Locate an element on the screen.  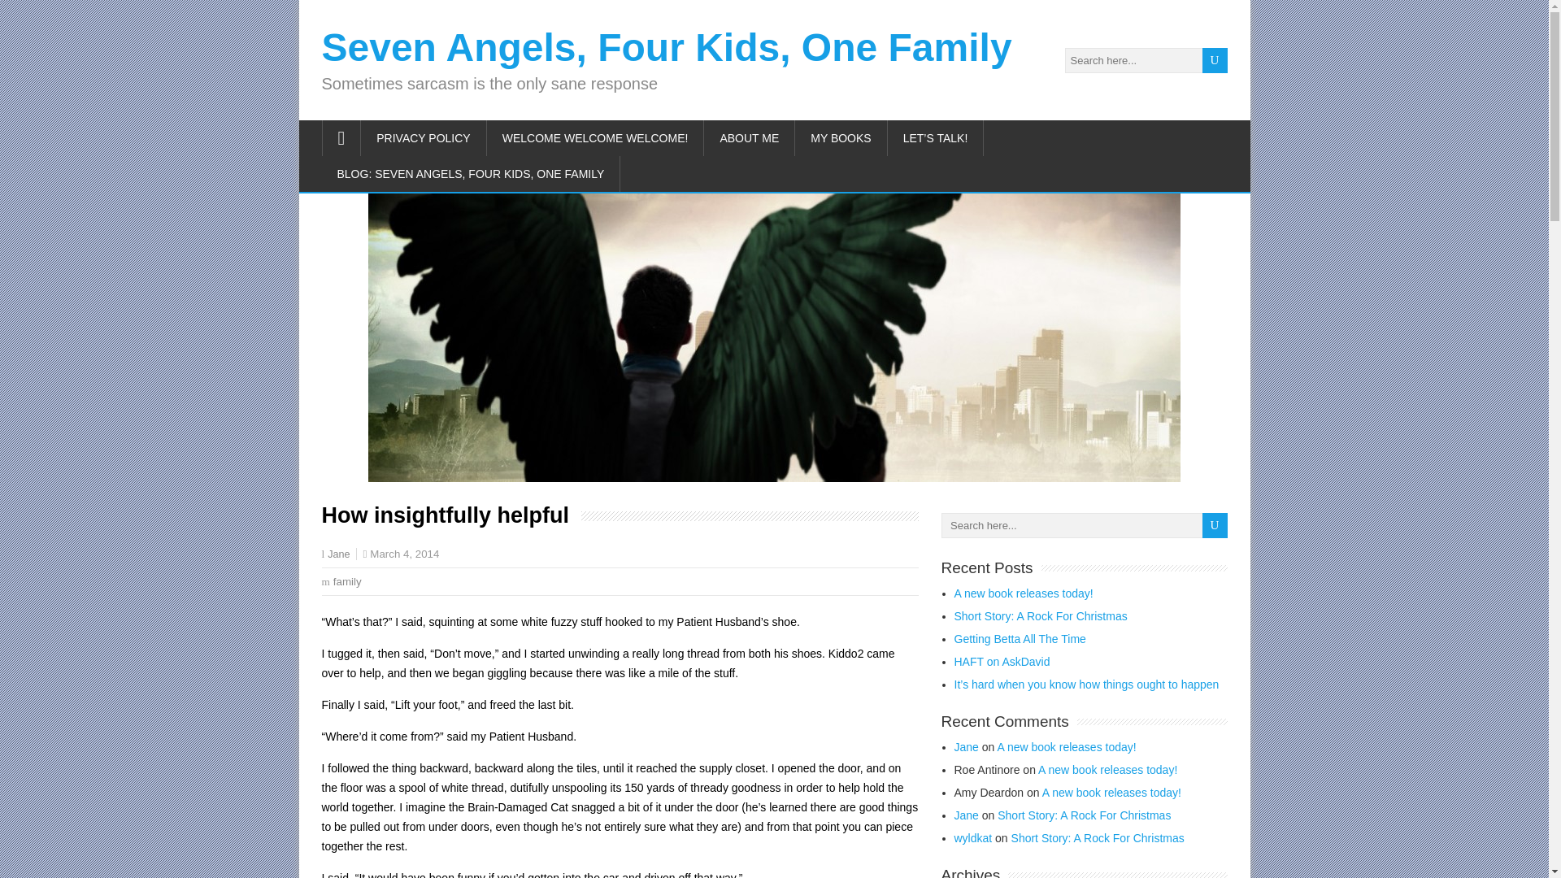
ABOUT ME is located at coordinates (749, 138).